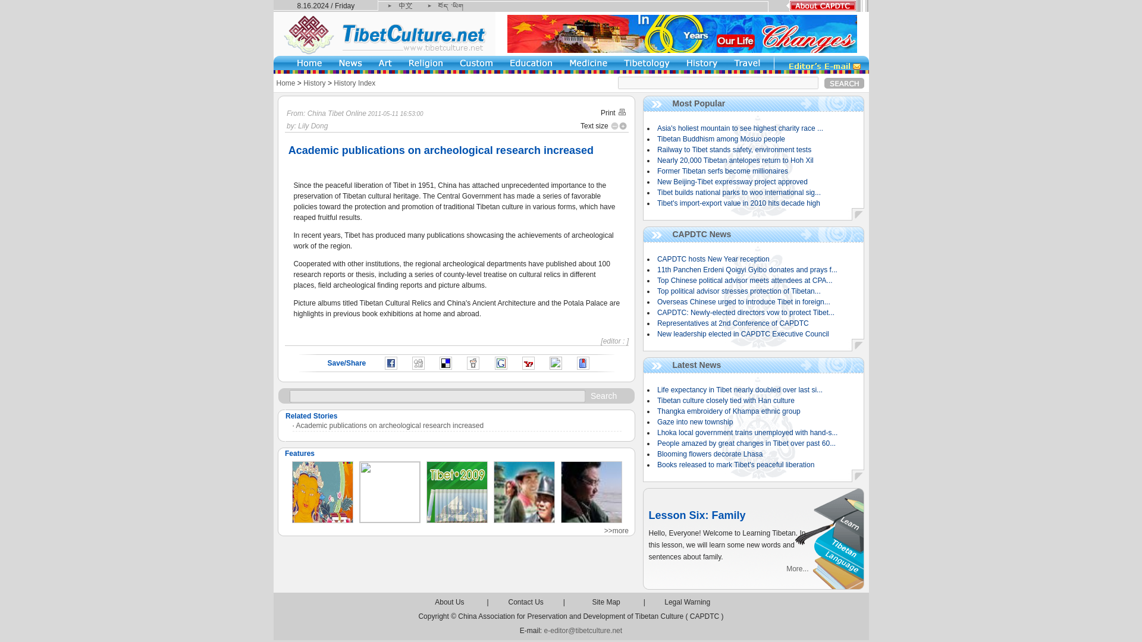  Describe the element at coordinates (285, 82) in the screenshot. I see `Home` at that location.